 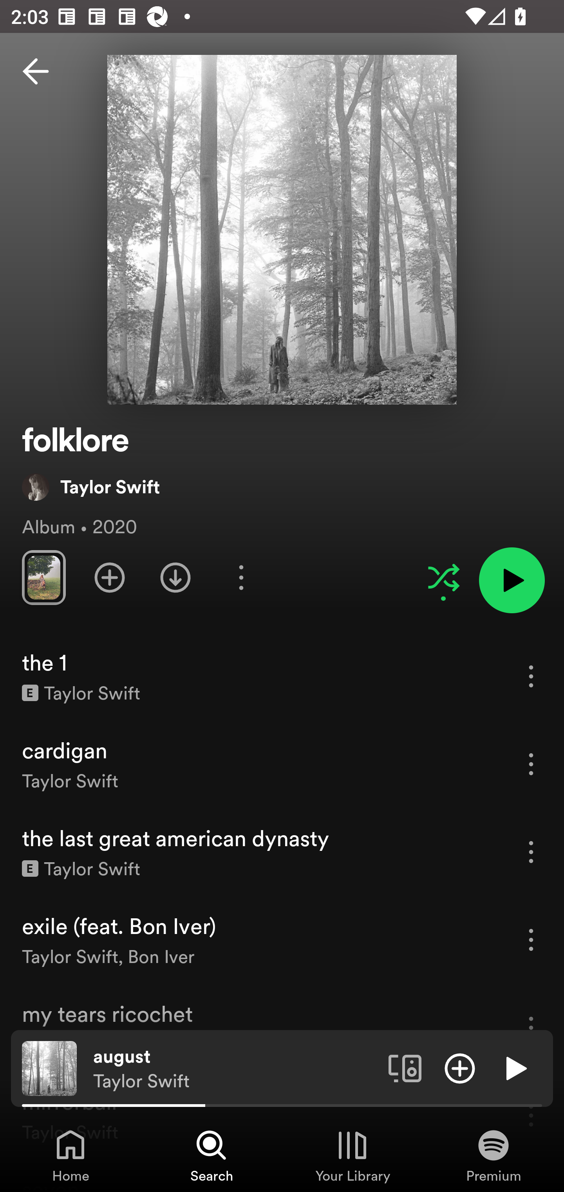 What do you see at coordinates (460, 1068) in the screenshot?
I see `Add item` at bounding box center [460, 1068].